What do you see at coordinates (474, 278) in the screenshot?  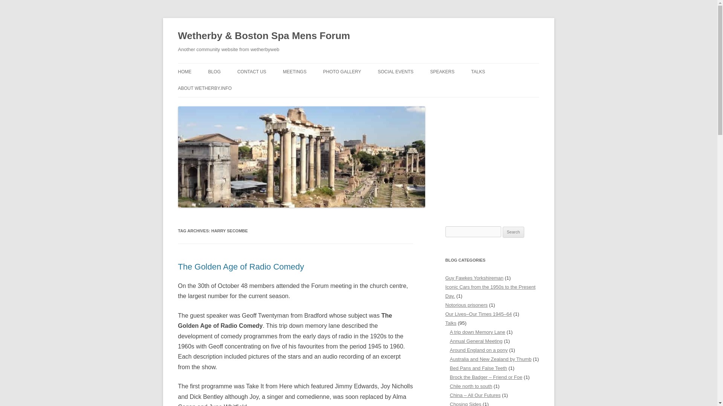 I see `Guy Fawkes Yorkshireman` at bounding box center [474, 278].